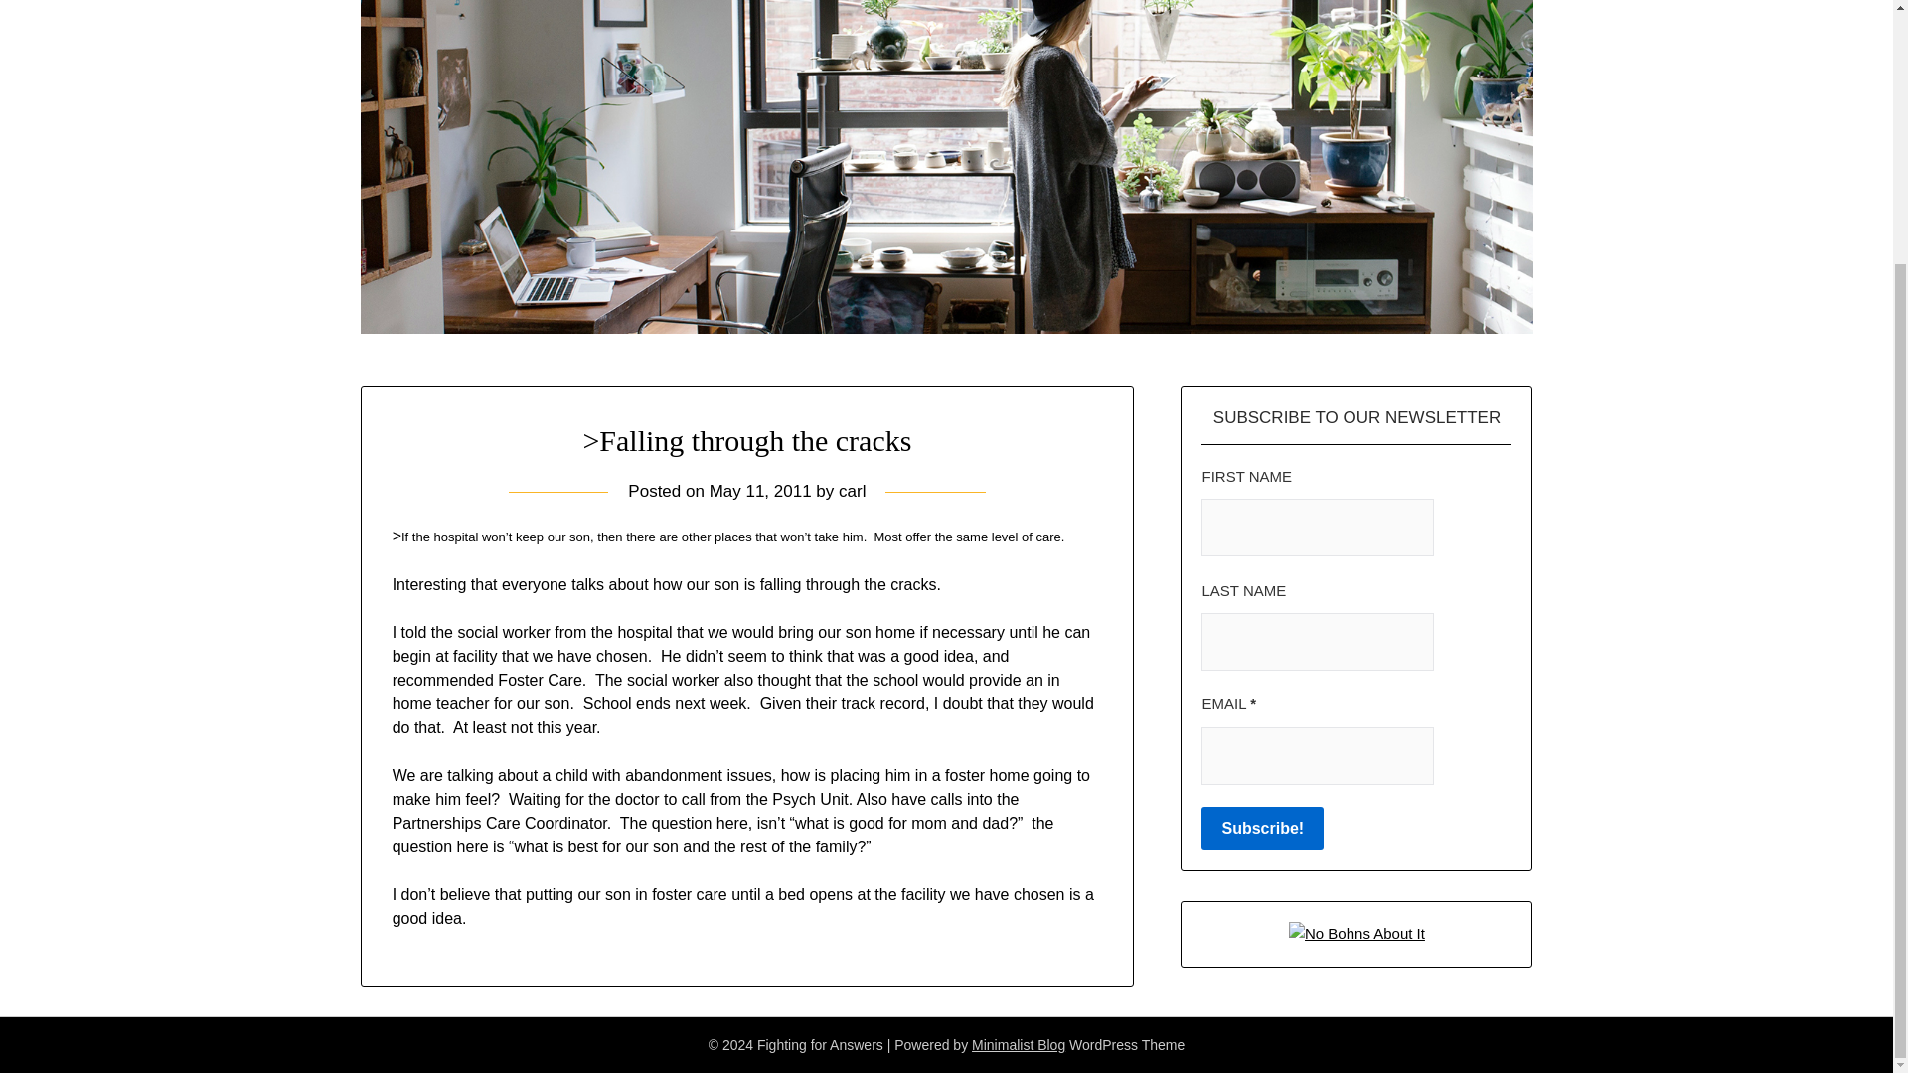 Image resolution: width=1908 pixels, height=1073 pixels. I want to click on Last name, so click(1318, 642).